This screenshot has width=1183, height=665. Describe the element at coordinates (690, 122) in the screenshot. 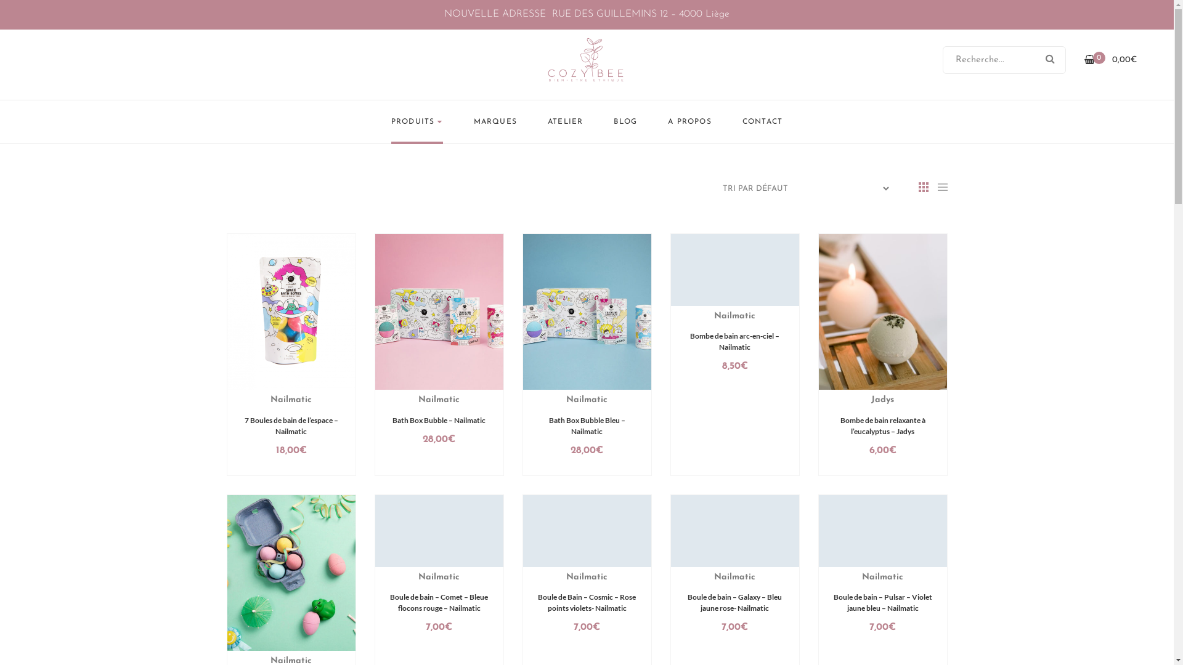

I see `A PROPOS` at that location.